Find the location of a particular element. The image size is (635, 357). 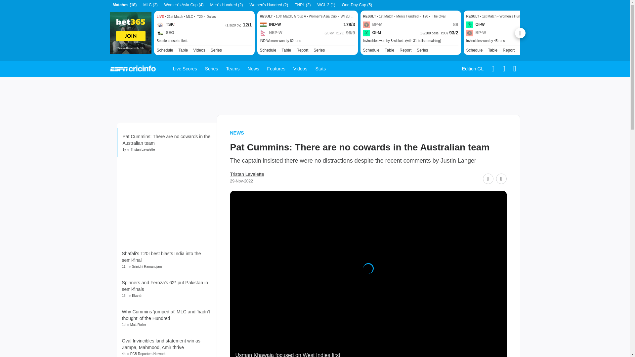

Table is located at coordinates (286, 50).